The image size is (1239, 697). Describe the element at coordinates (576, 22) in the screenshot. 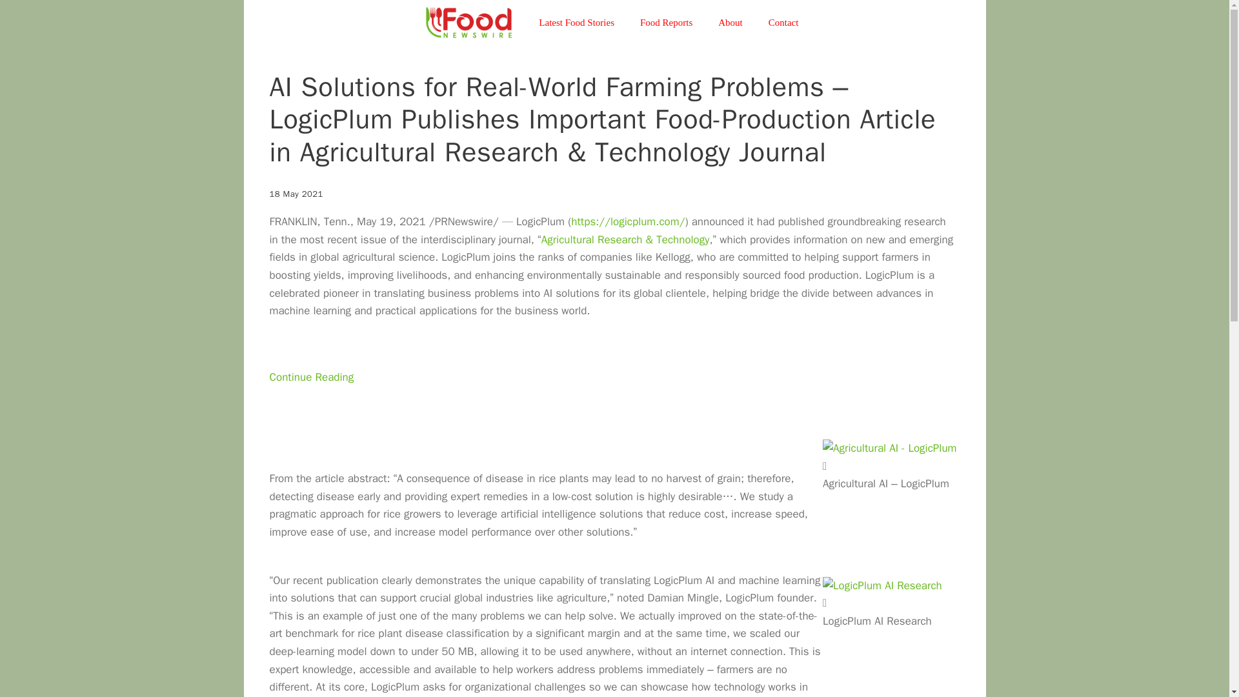

I see `Latest Food Stories` at that location.